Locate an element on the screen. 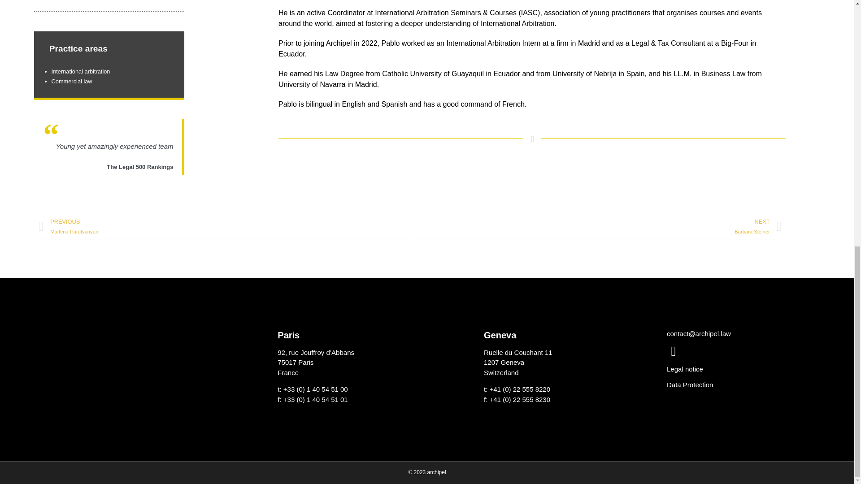 The width and height of the screenshot is (861, 484). Legal notice is located at coordinates (690, 385).